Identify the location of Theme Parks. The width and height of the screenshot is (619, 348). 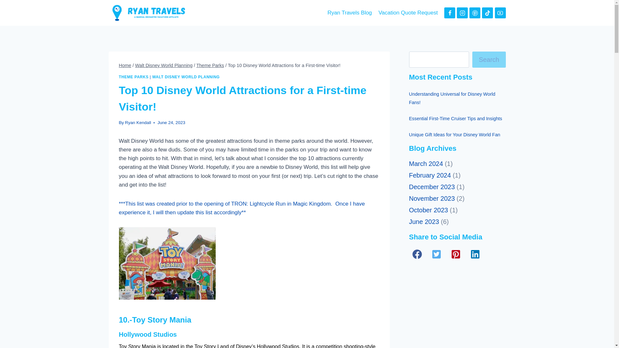
(210, 65).